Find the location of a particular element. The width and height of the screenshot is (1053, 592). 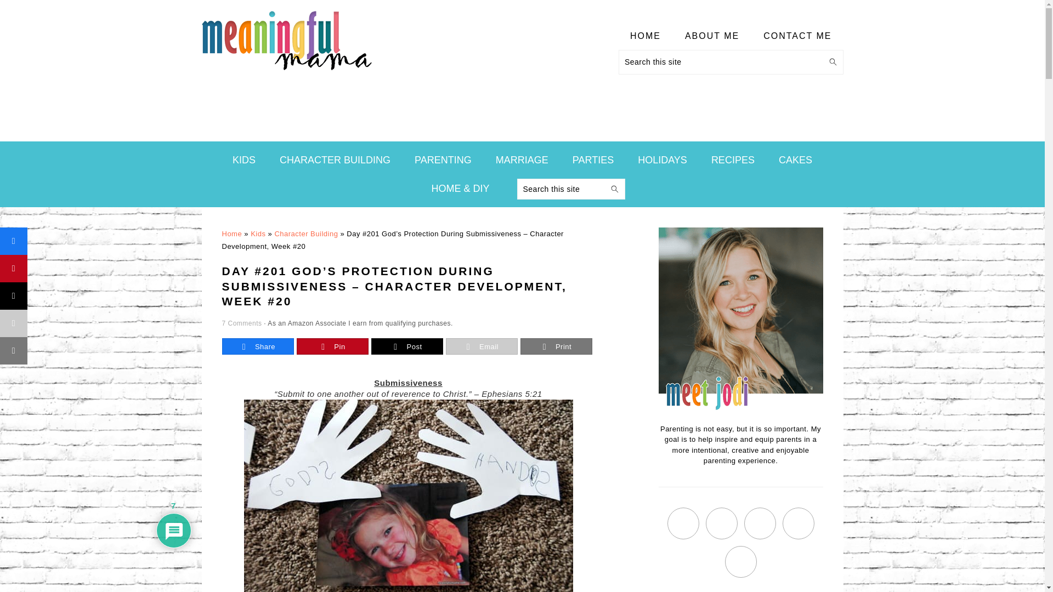

CONTACT ME is located at coordinates (797, 36).